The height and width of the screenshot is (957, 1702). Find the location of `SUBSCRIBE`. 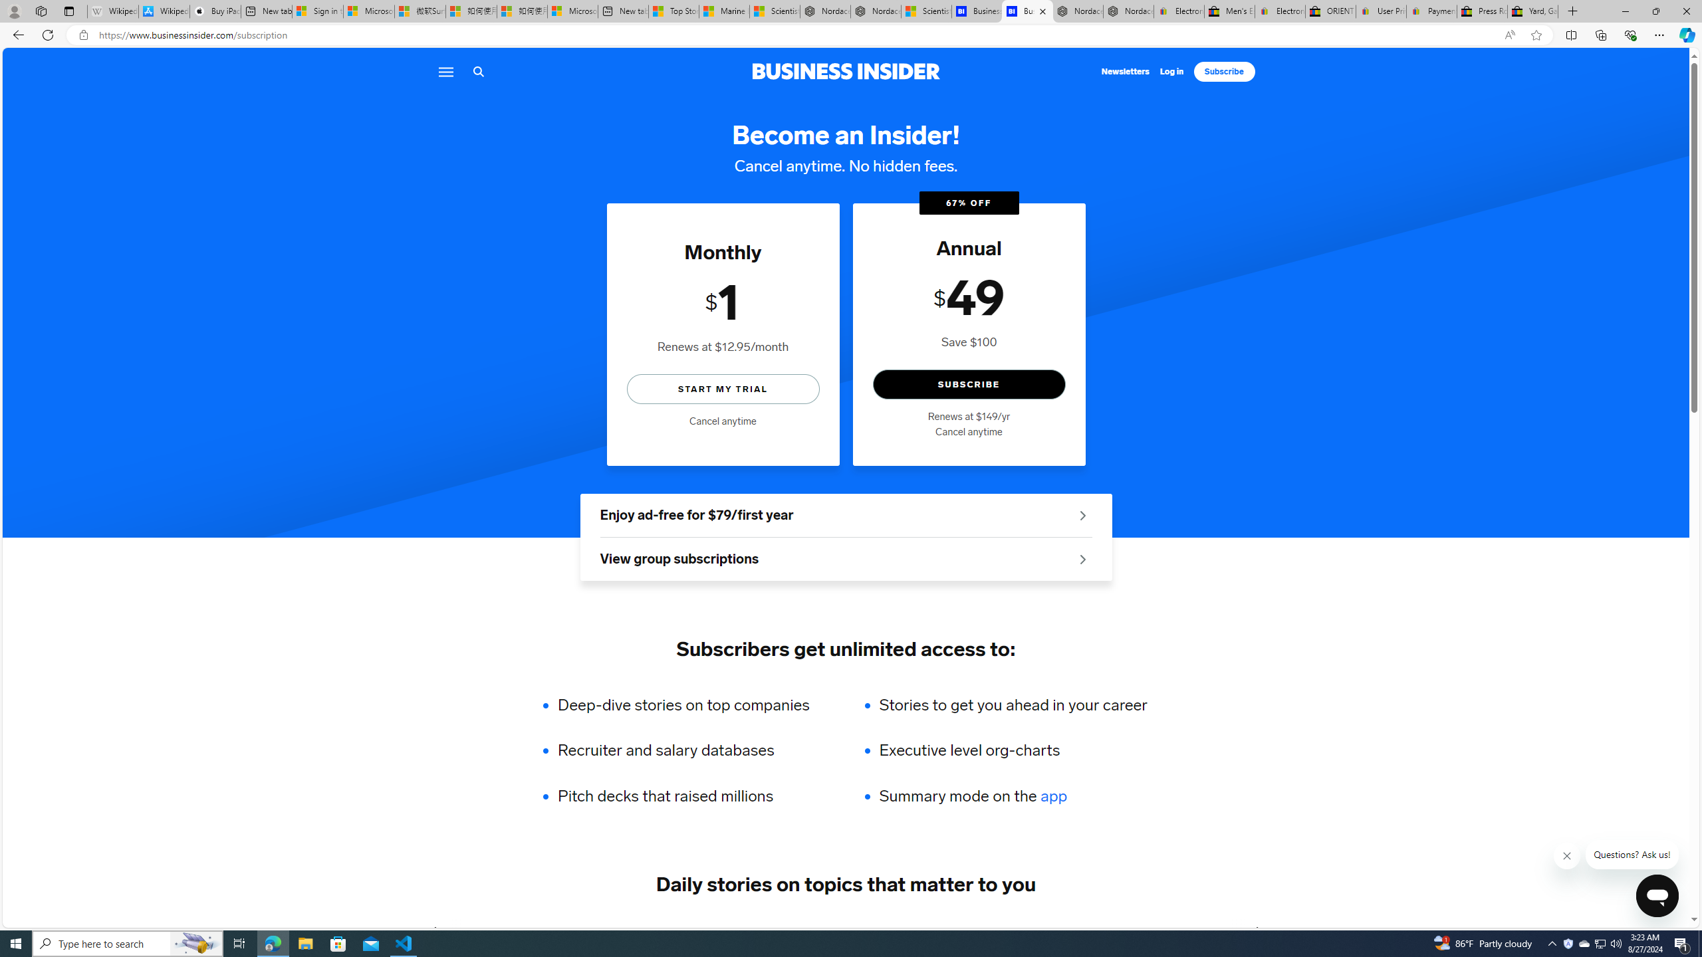

SUBSCRIBE is located at coordinates (968, 384).